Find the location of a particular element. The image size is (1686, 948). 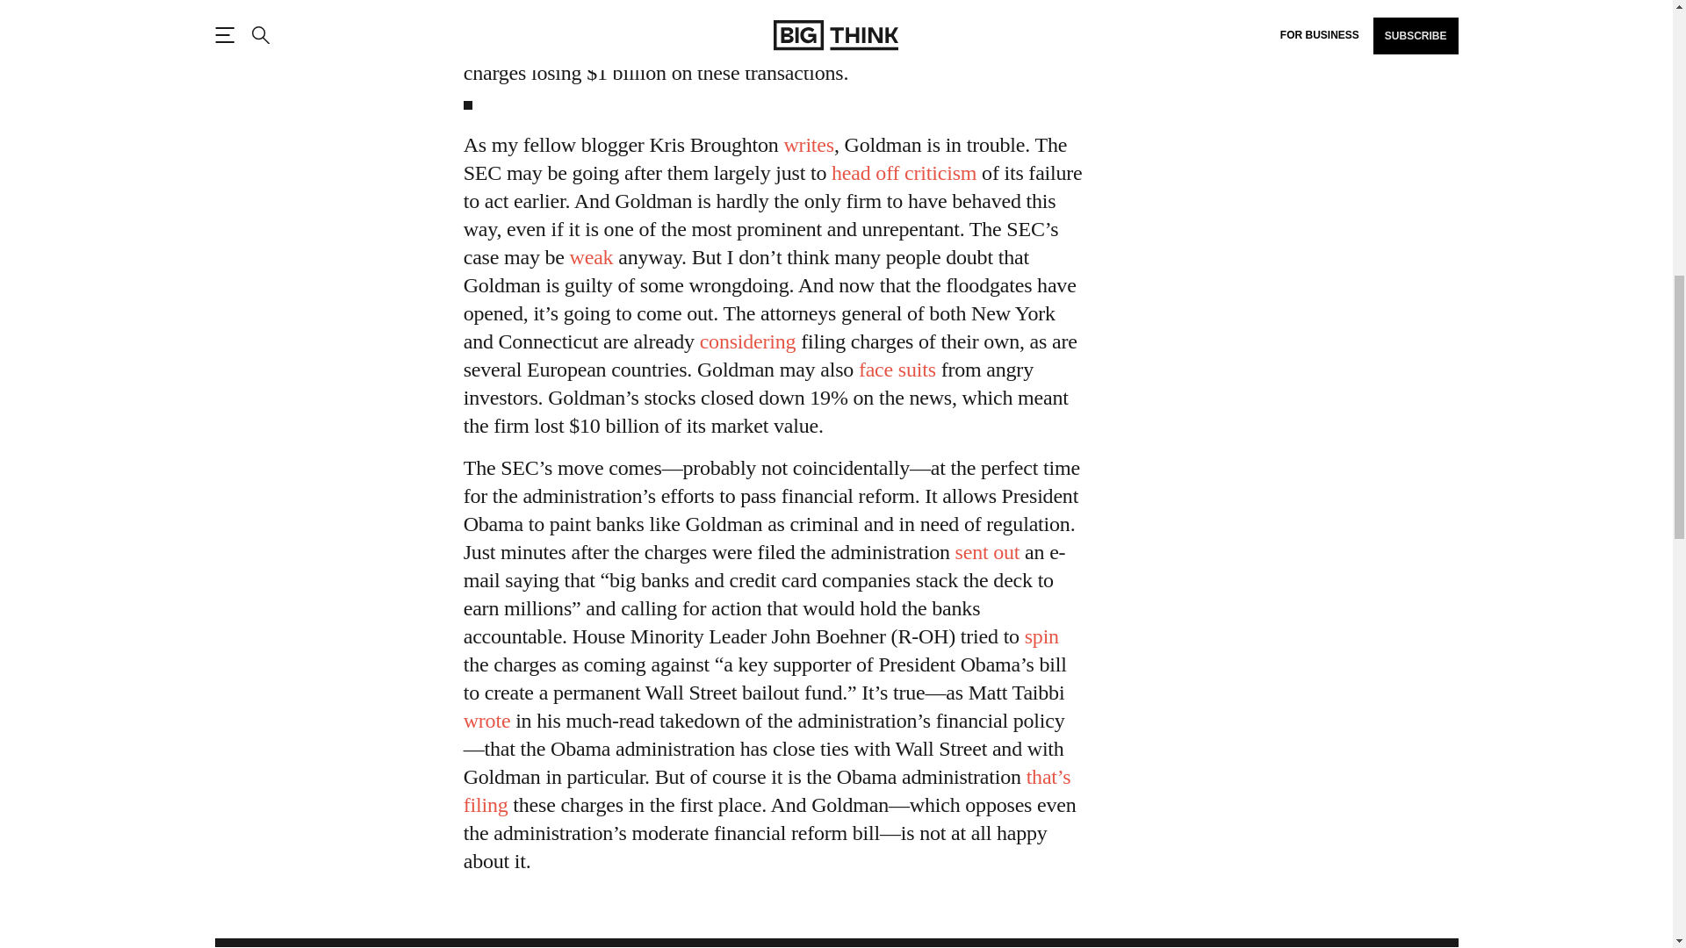

that's filing is located at coordinates (767, 790).